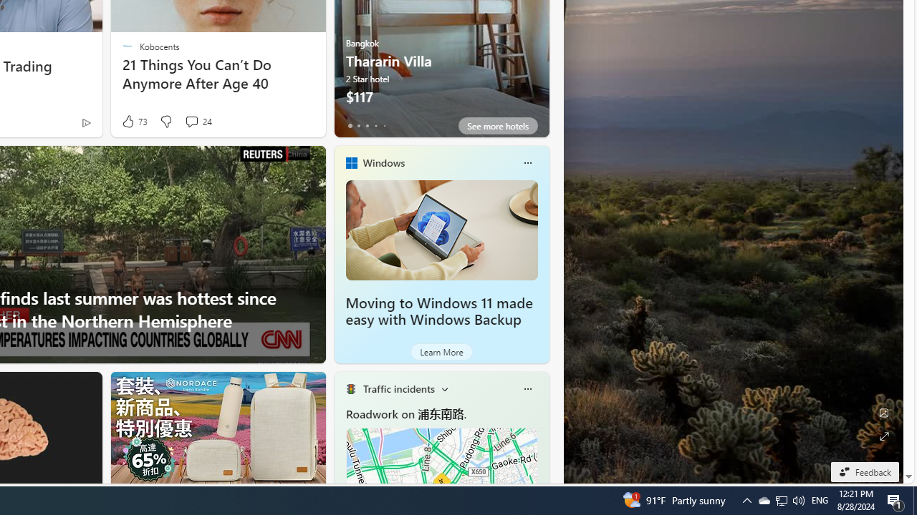 The height and width of the screenshot is (515, 917). Describe the element at coordinates (350, 389) in the screenshot. I see `Traffic Title Traffic Light` at that location.